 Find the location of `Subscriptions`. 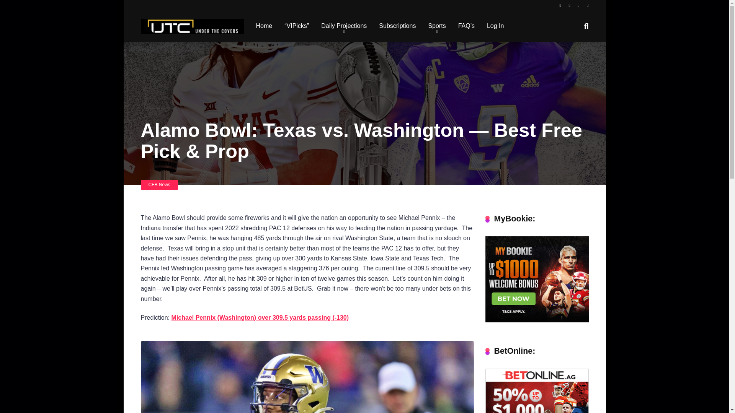

Subscriptions is located at coordinates (397, 26).